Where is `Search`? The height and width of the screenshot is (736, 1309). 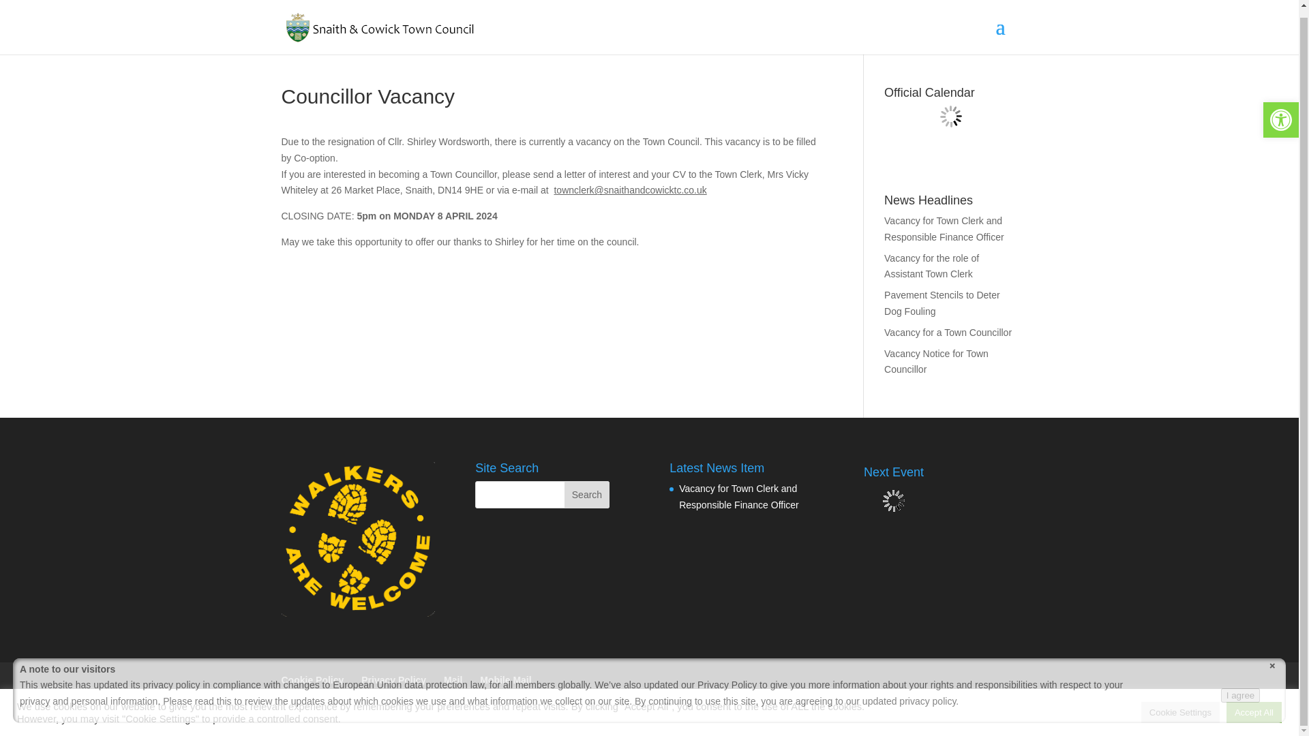 Search is located at coordinates (586, 495).